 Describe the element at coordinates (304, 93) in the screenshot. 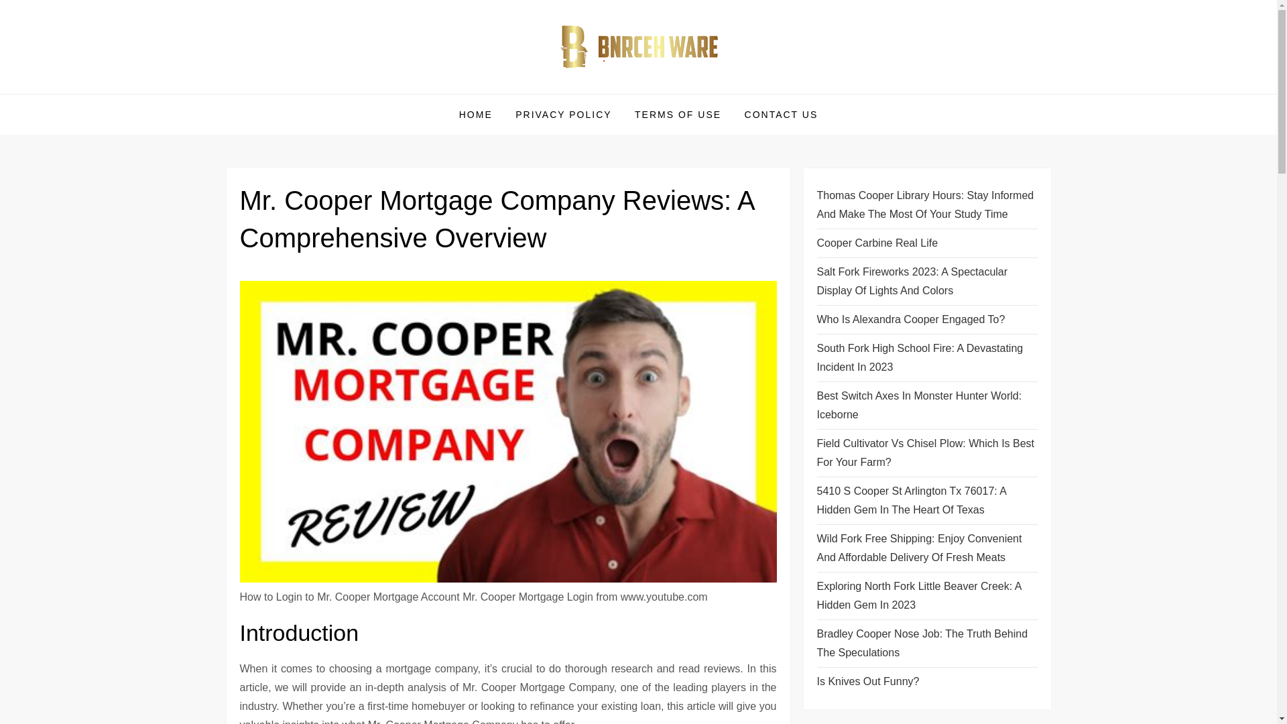

I see `Bnrceh Ware` at that location.